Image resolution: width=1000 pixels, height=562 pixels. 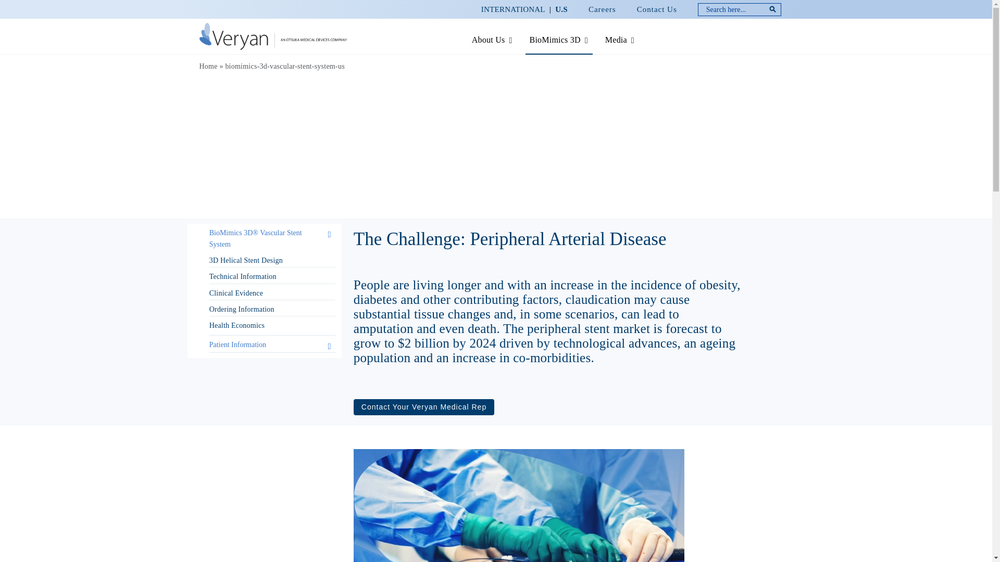 I want to click on Clinical Evidence, so click(x=235, y=293).